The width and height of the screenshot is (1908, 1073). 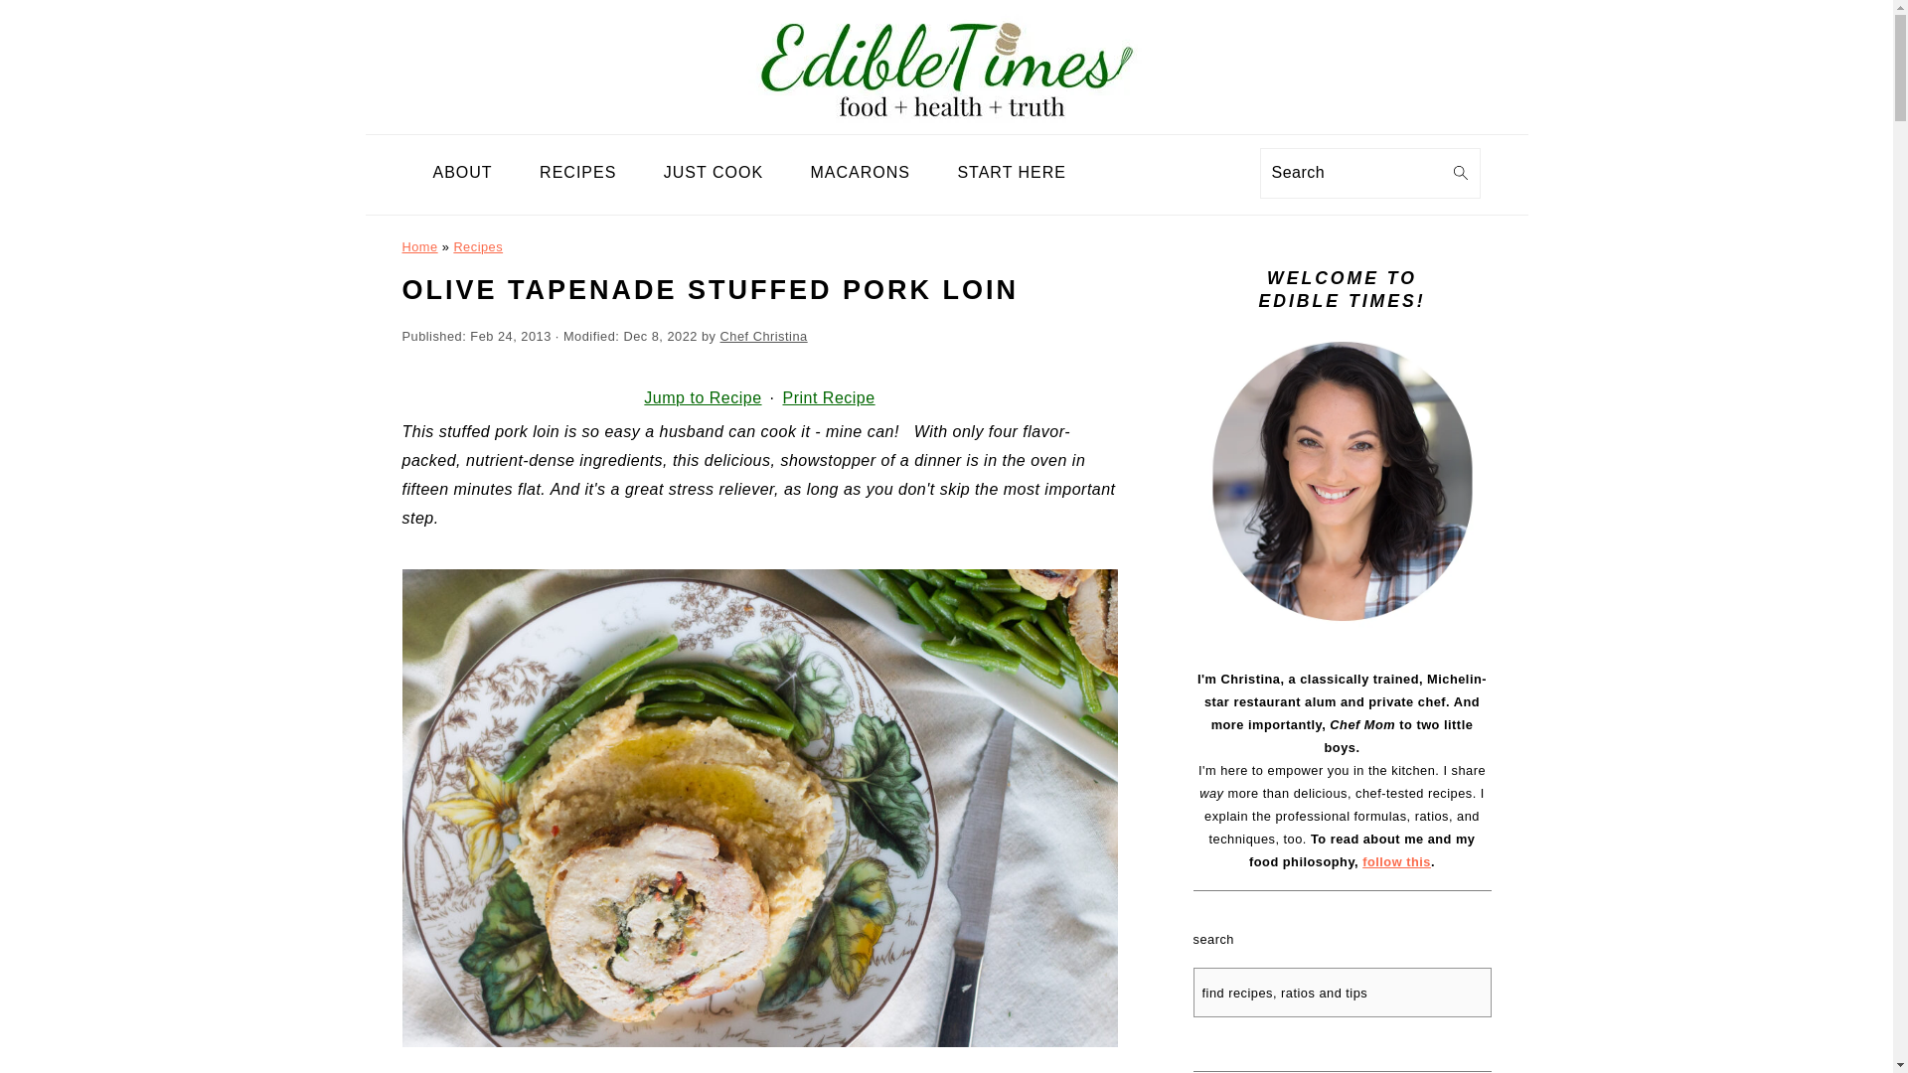 What do you see at coordinates (860, 173) in the screenshot?
I see `MACARONS` at bounding box center [860, 173].